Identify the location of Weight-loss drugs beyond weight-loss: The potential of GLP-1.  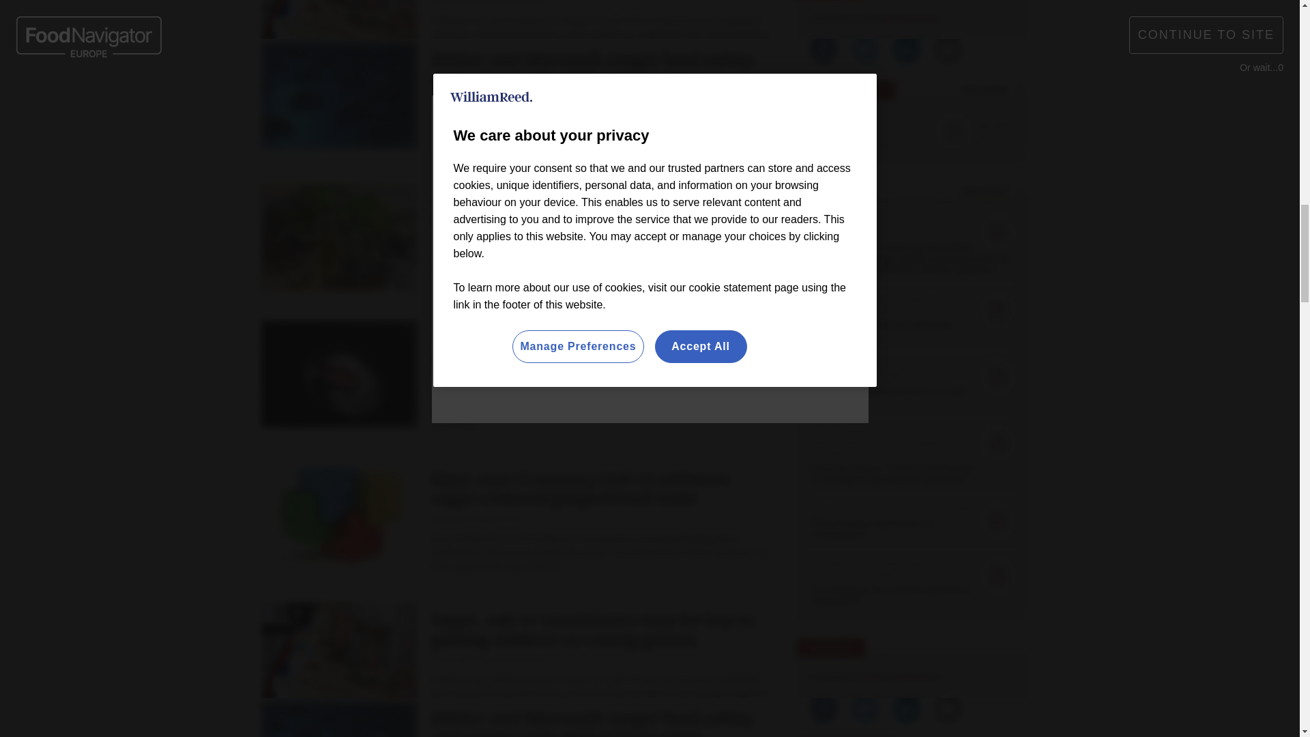
(362, 16).